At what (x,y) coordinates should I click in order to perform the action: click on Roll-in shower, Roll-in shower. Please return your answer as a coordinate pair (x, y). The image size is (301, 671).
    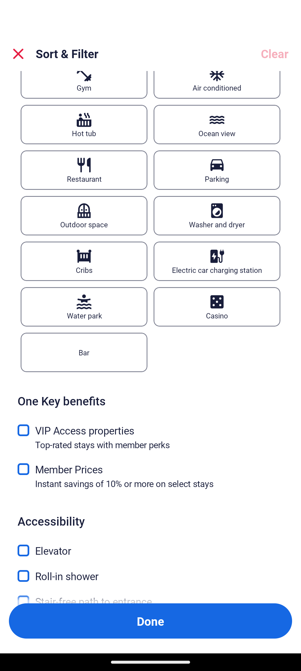
    Looking at the image, I should click on (151, 571).